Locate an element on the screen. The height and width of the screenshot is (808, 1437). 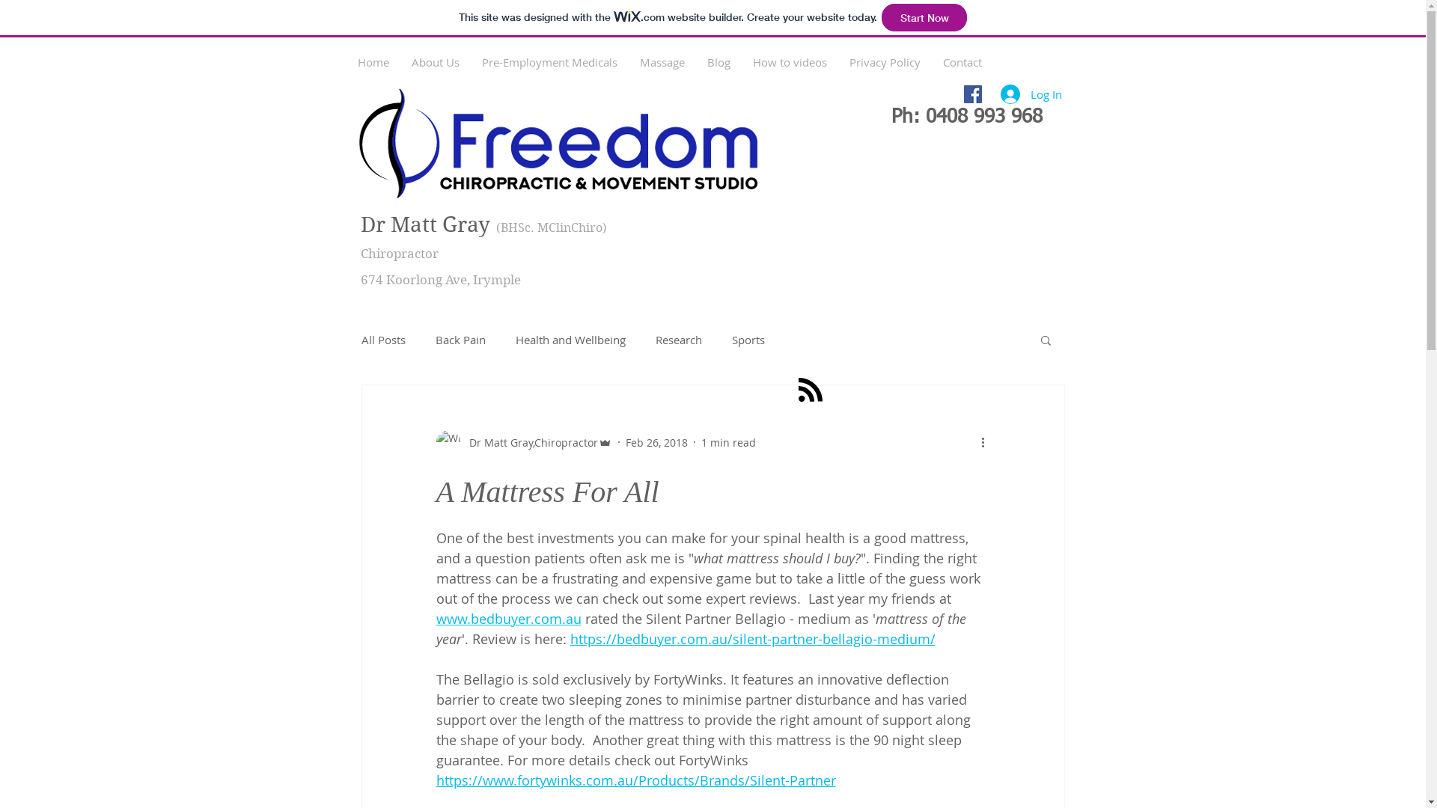
How to videos is located at coordinates (789, 62).